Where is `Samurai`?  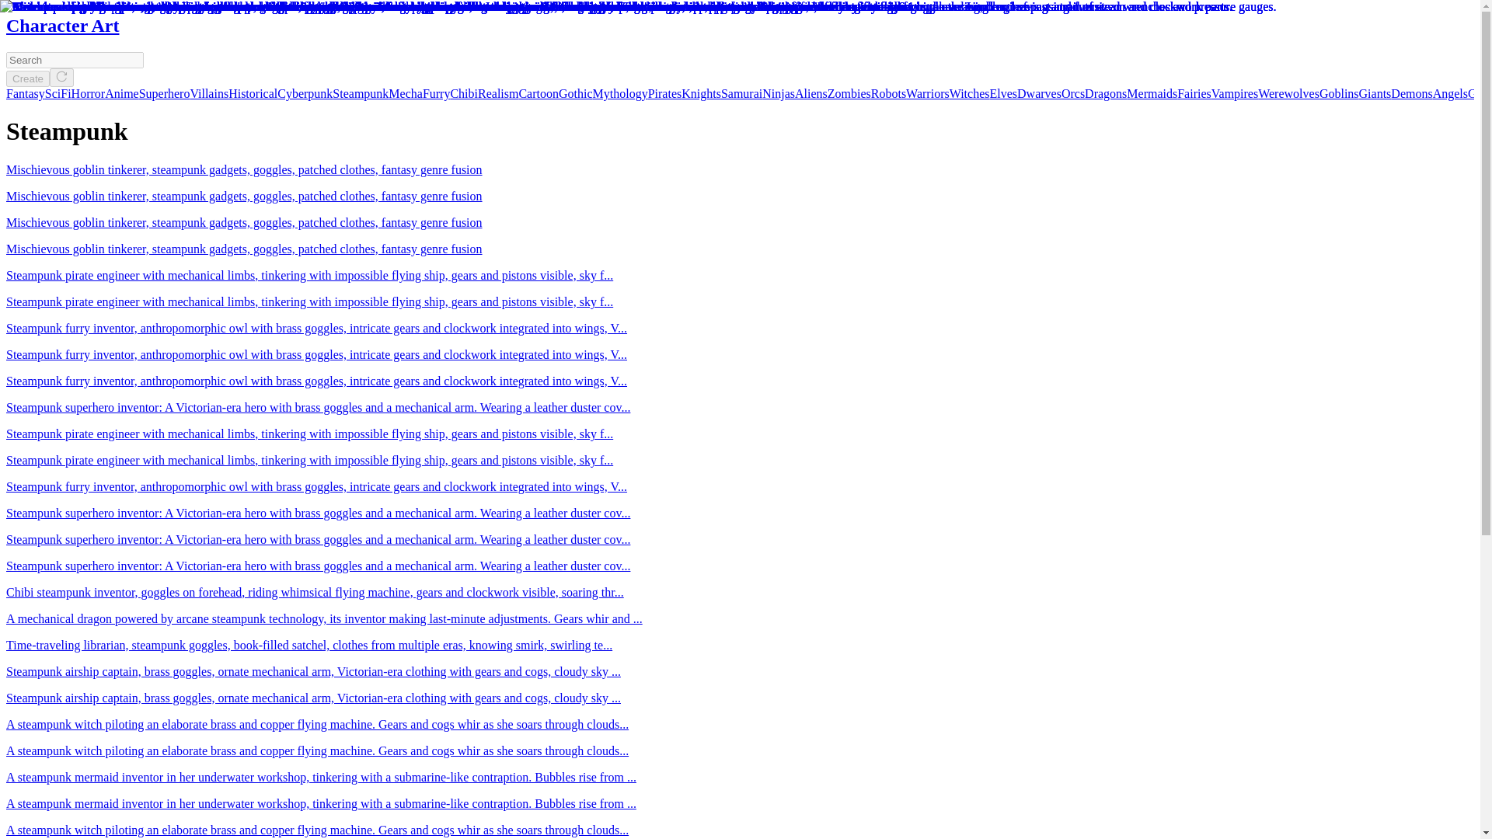 Samurai is located at coordinates (741, 93).